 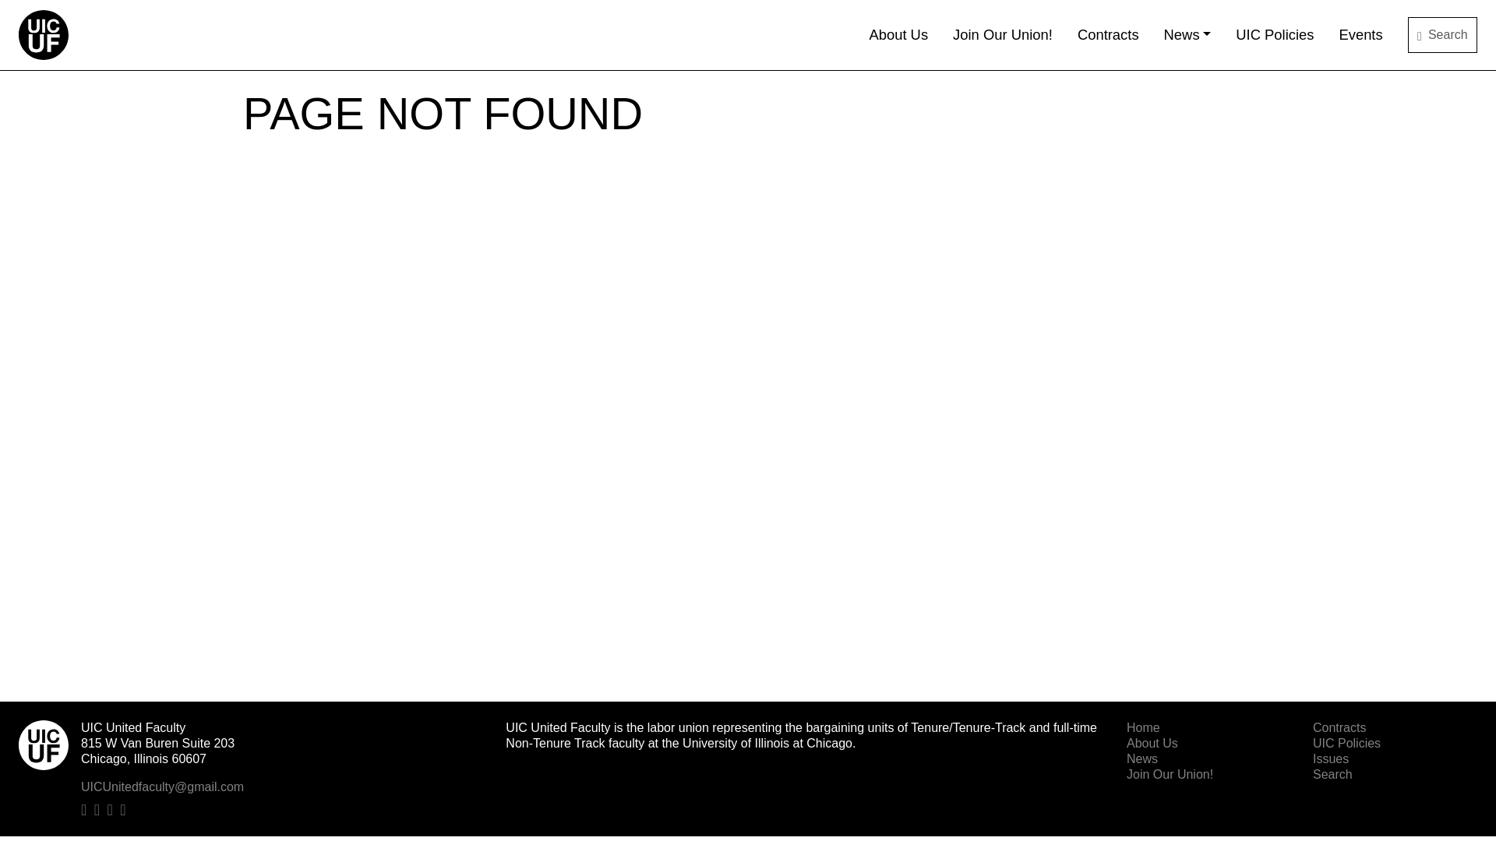 I want to click on Instagram, so click(x=114, y=808).